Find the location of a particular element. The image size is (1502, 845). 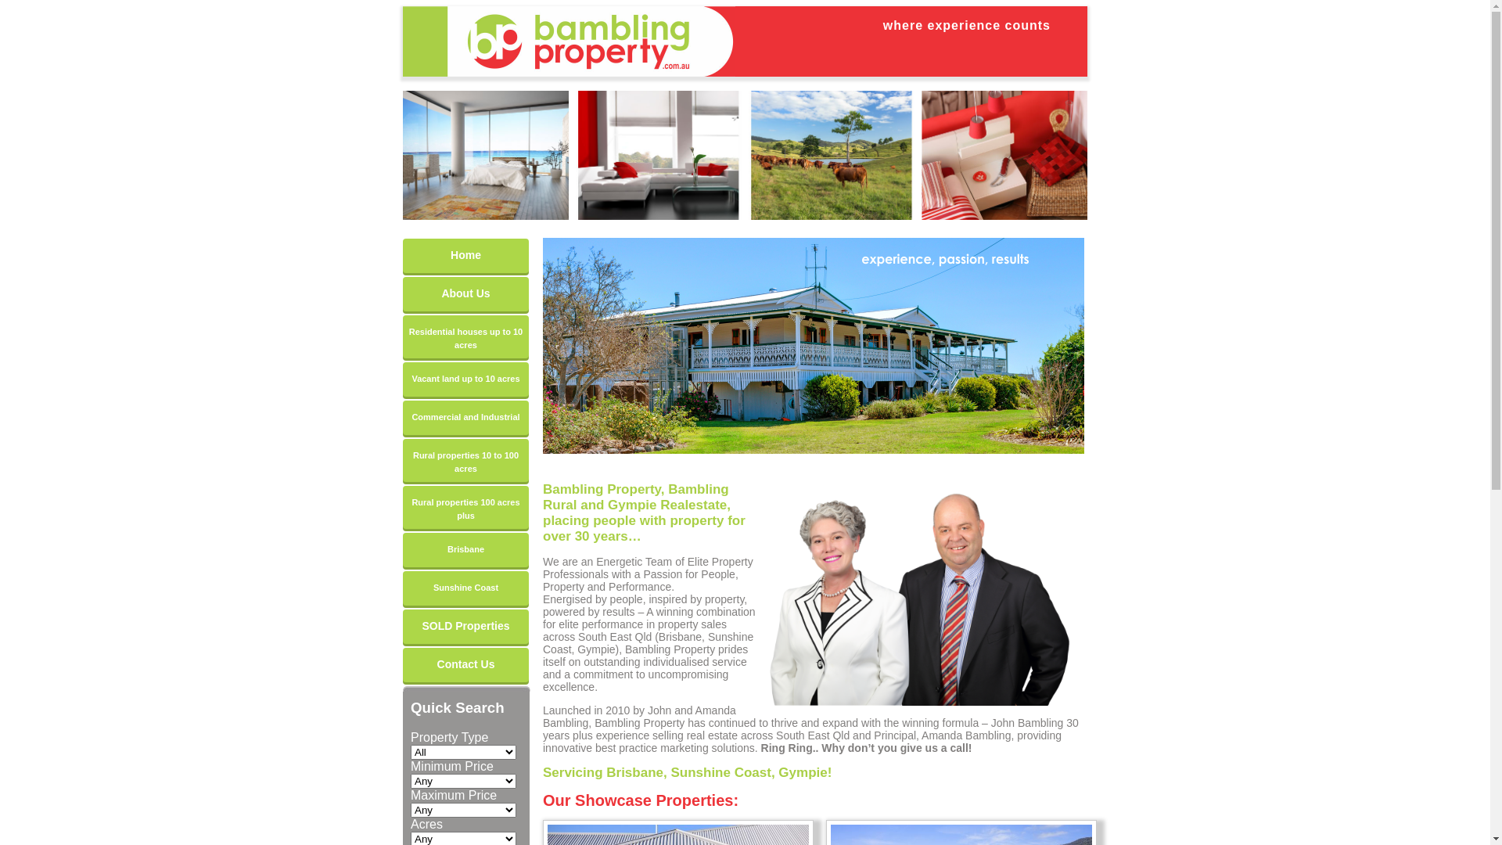

Rural properties 10 to 100 acres is located at coordinates (466, 460).